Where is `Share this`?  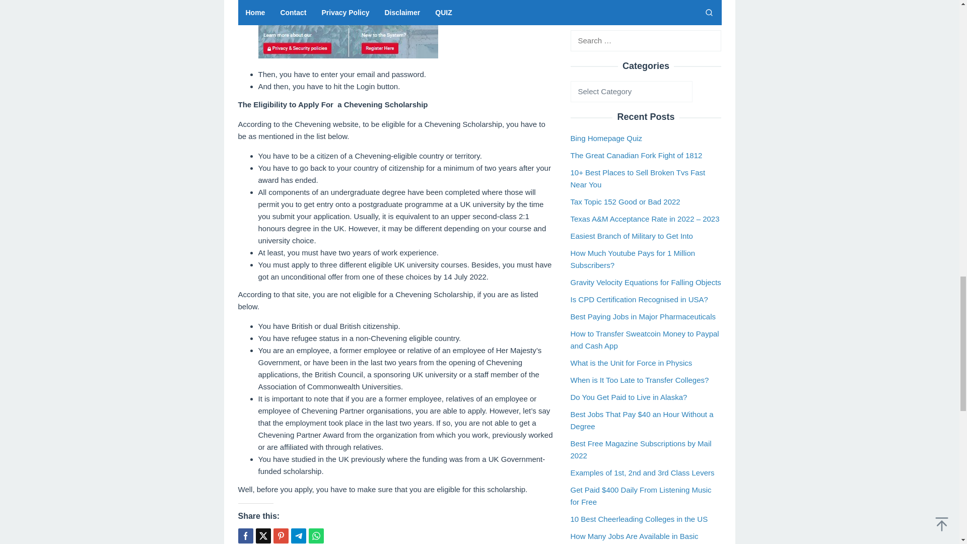 Share this is located at coordinates (245, 535).